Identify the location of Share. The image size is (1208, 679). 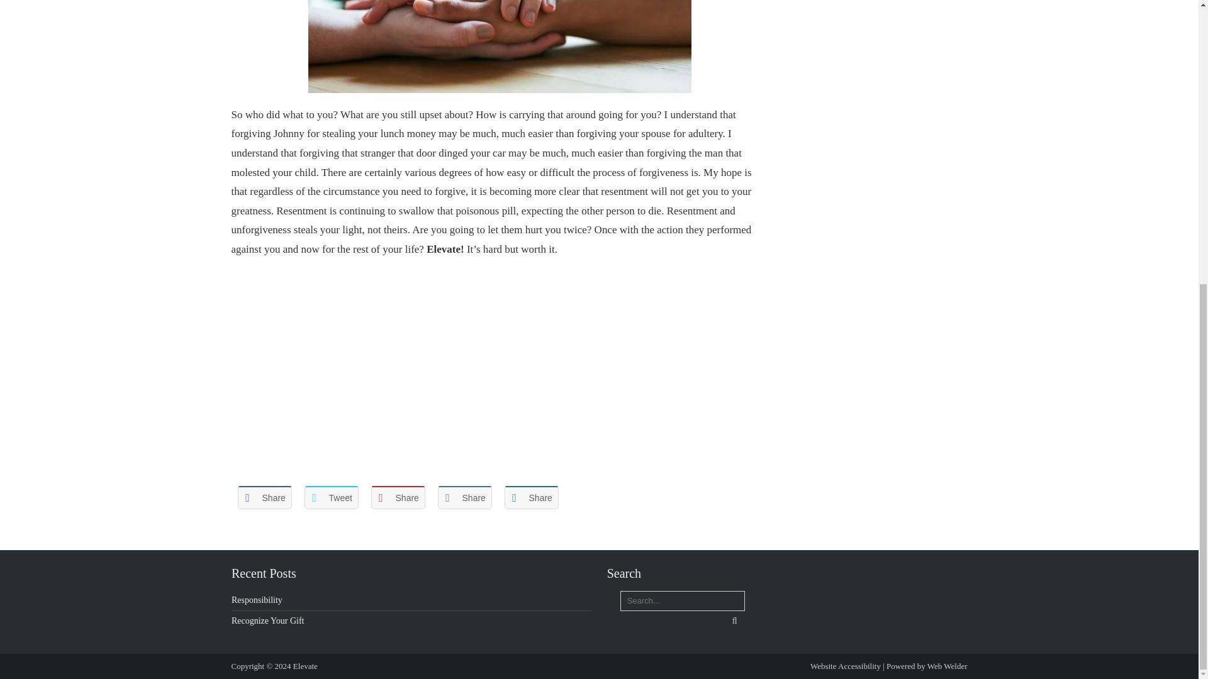
(265, 497).